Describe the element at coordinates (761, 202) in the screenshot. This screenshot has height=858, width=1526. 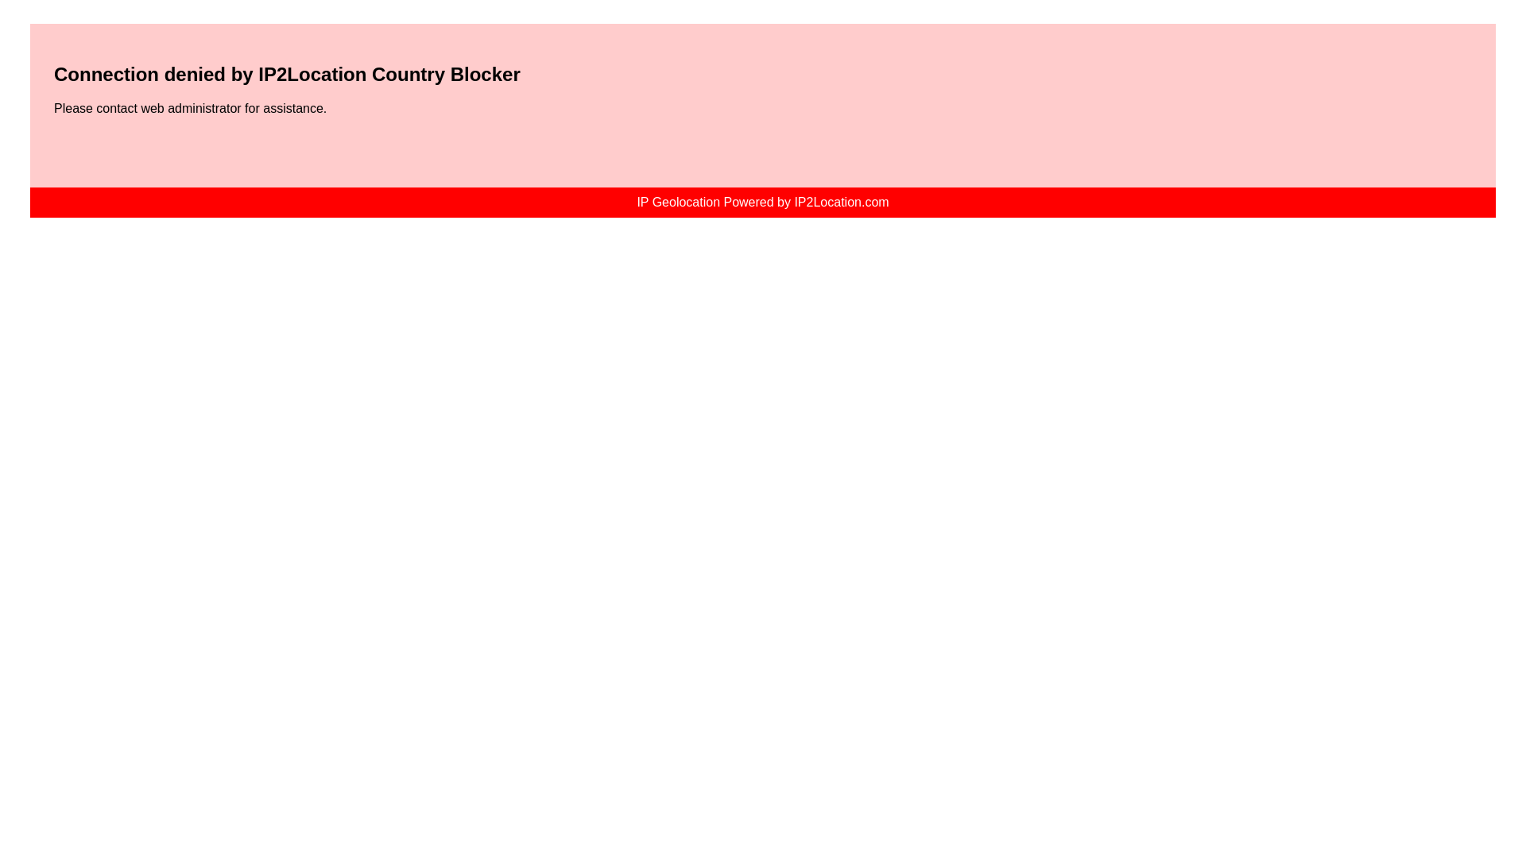
I see `IP Geolocation Powered by IP2Location.com` at that location.